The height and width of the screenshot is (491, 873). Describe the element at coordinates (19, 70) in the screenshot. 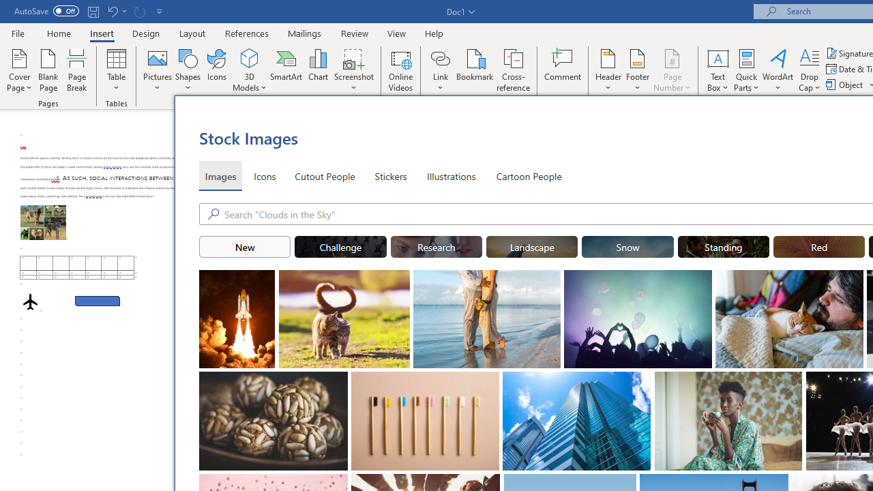

I see `Cover Page` at that location.